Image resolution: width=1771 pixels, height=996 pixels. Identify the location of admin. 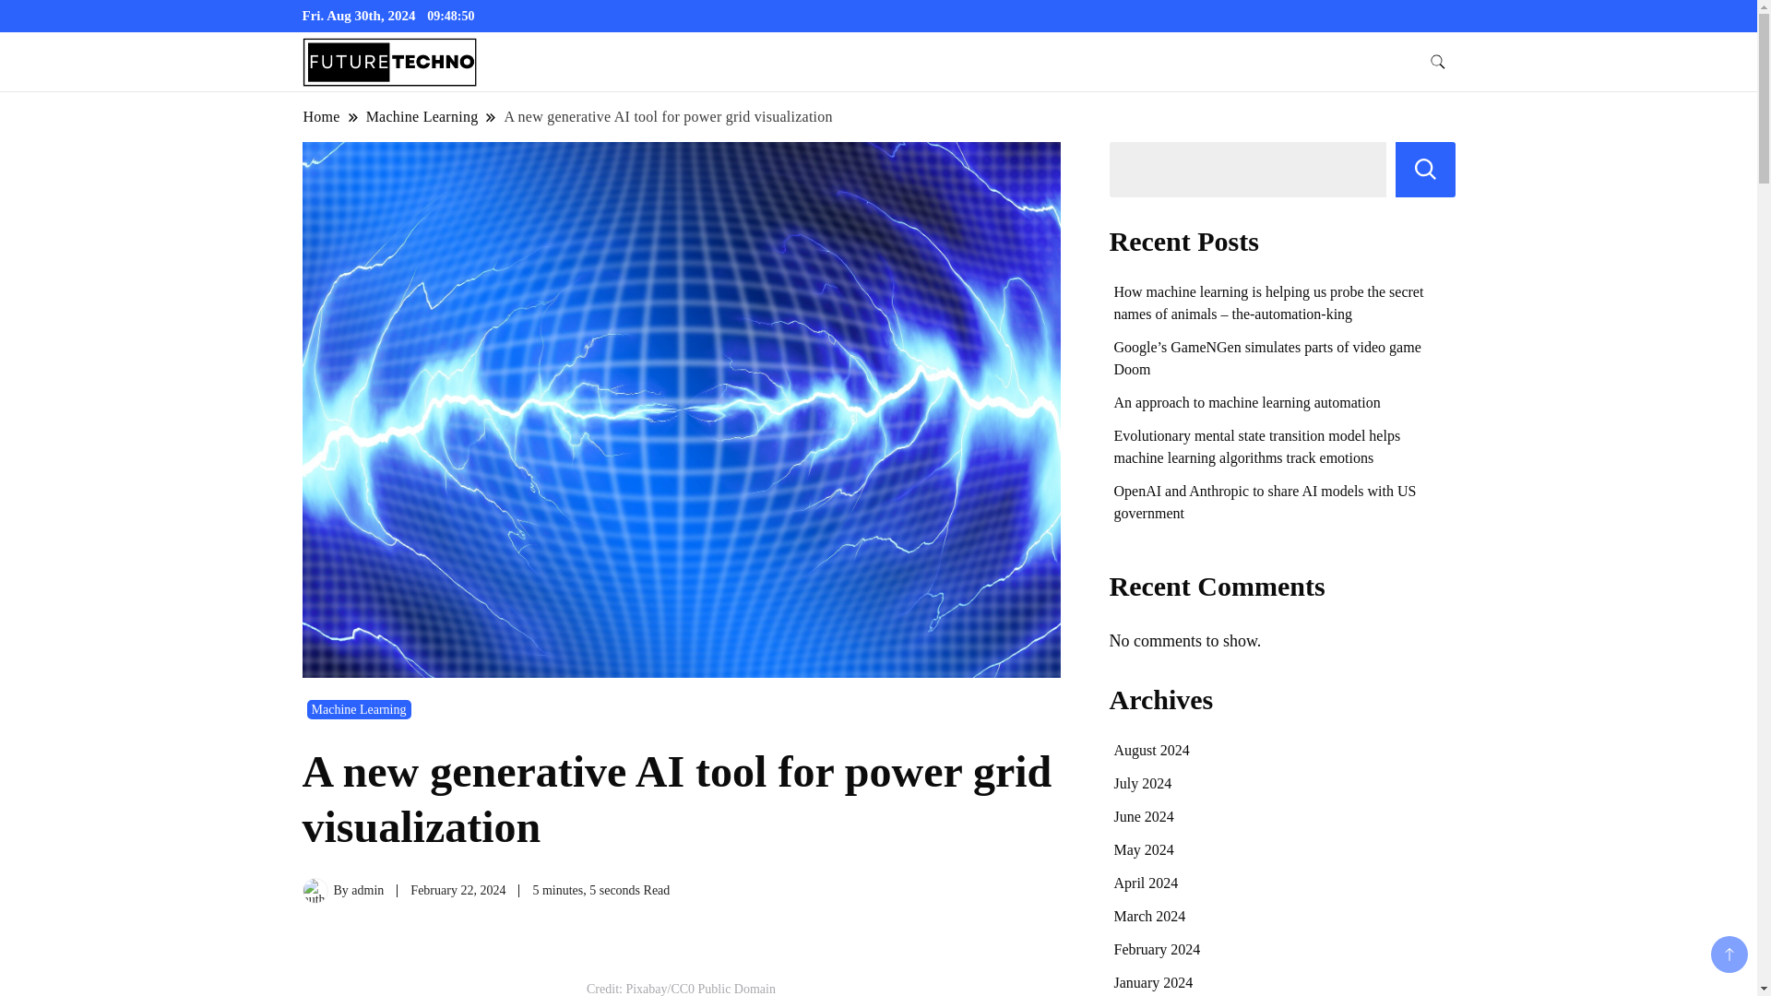
(367, 890).